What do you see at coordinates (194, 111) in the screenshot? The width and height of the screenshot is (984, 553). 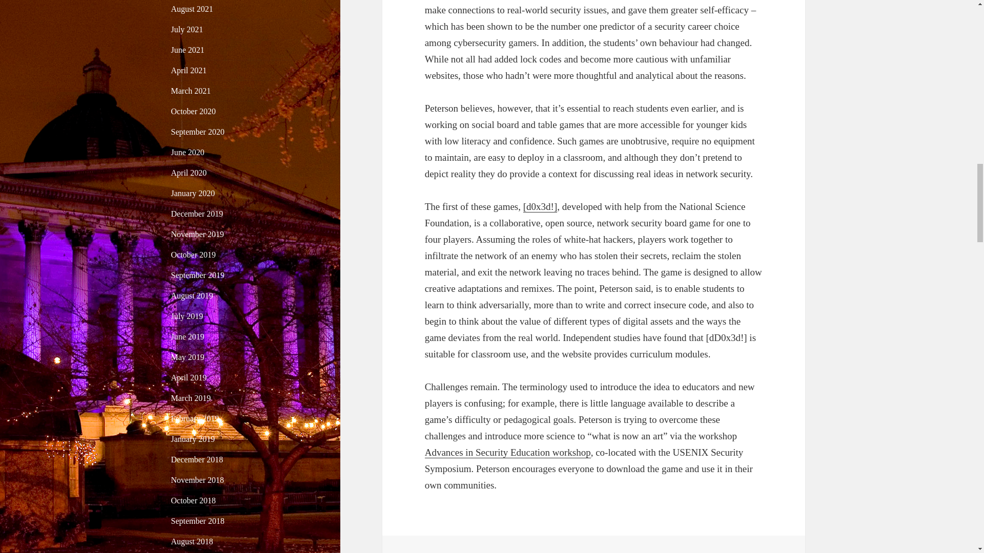 I see `October 2020` at bounding box center [194, 111].